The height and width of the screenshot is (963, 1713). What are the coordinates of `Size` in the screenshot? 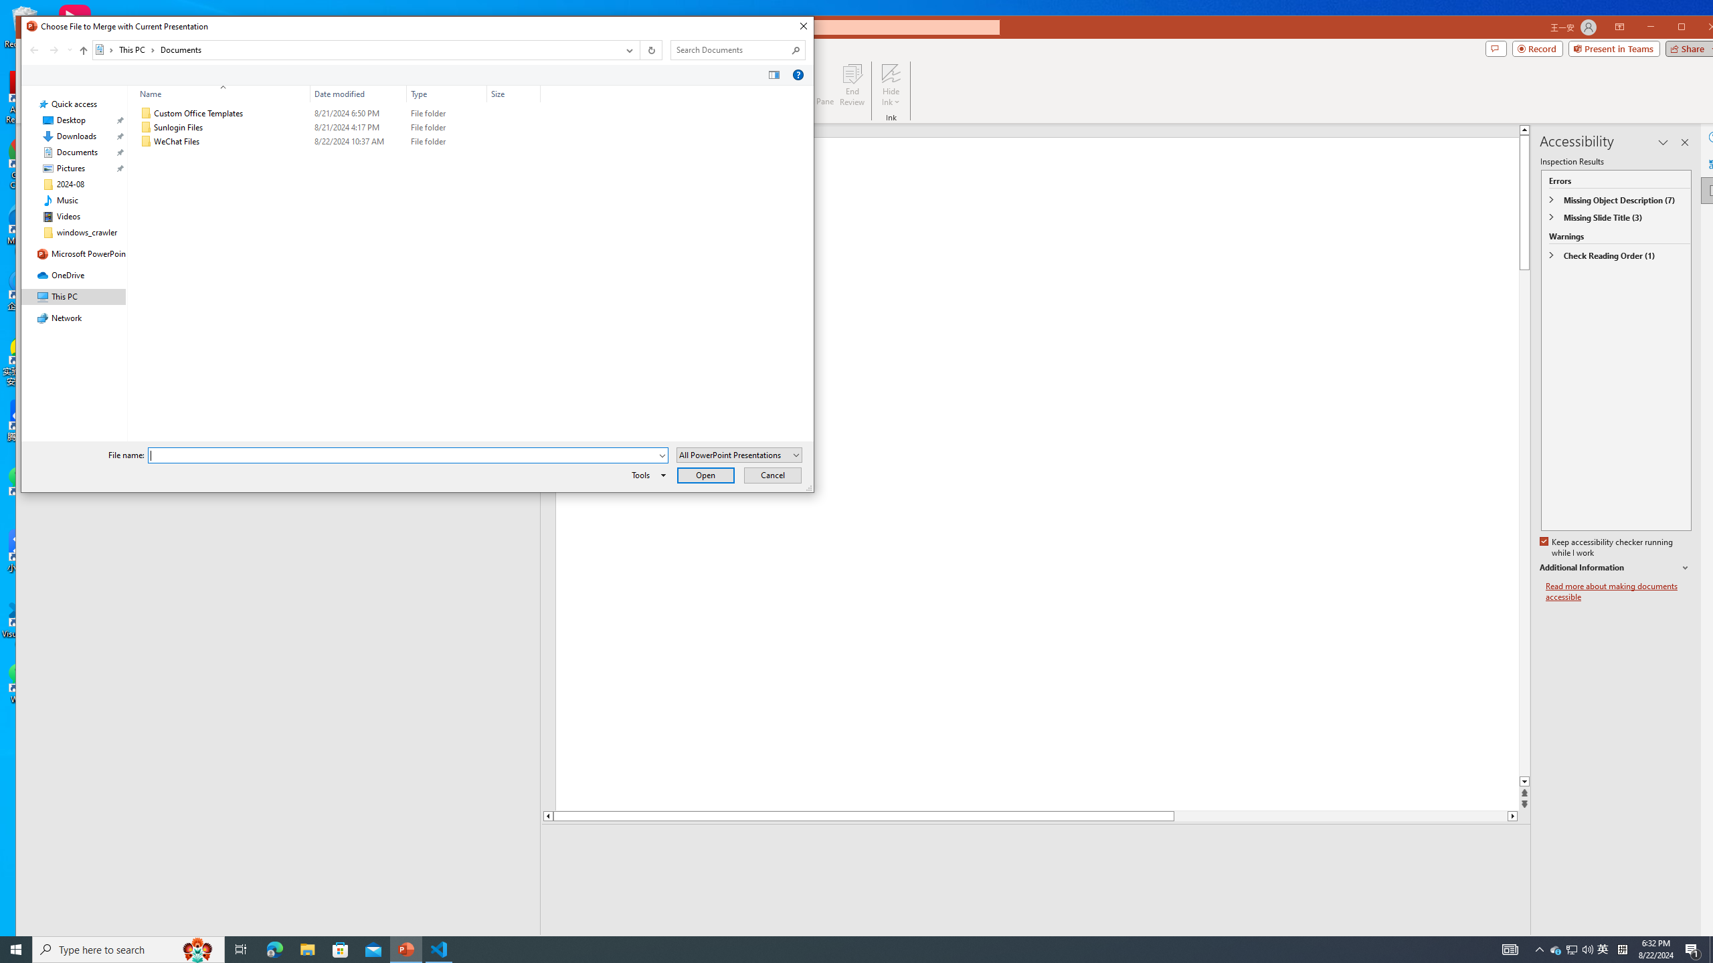 It's located at (514, 94).